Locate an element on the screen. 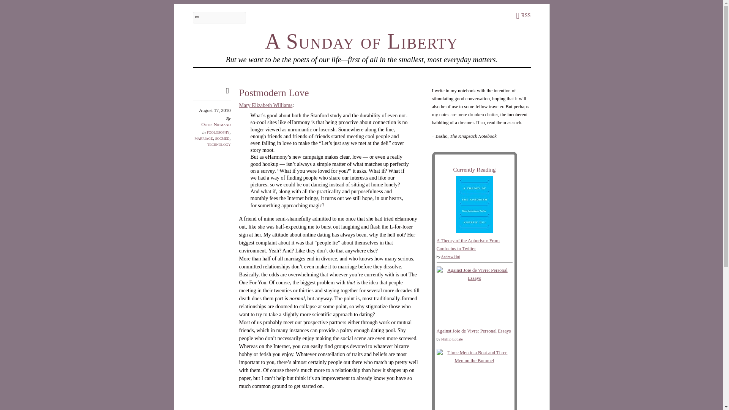  foolosophy is located at coordinates (218, 132).